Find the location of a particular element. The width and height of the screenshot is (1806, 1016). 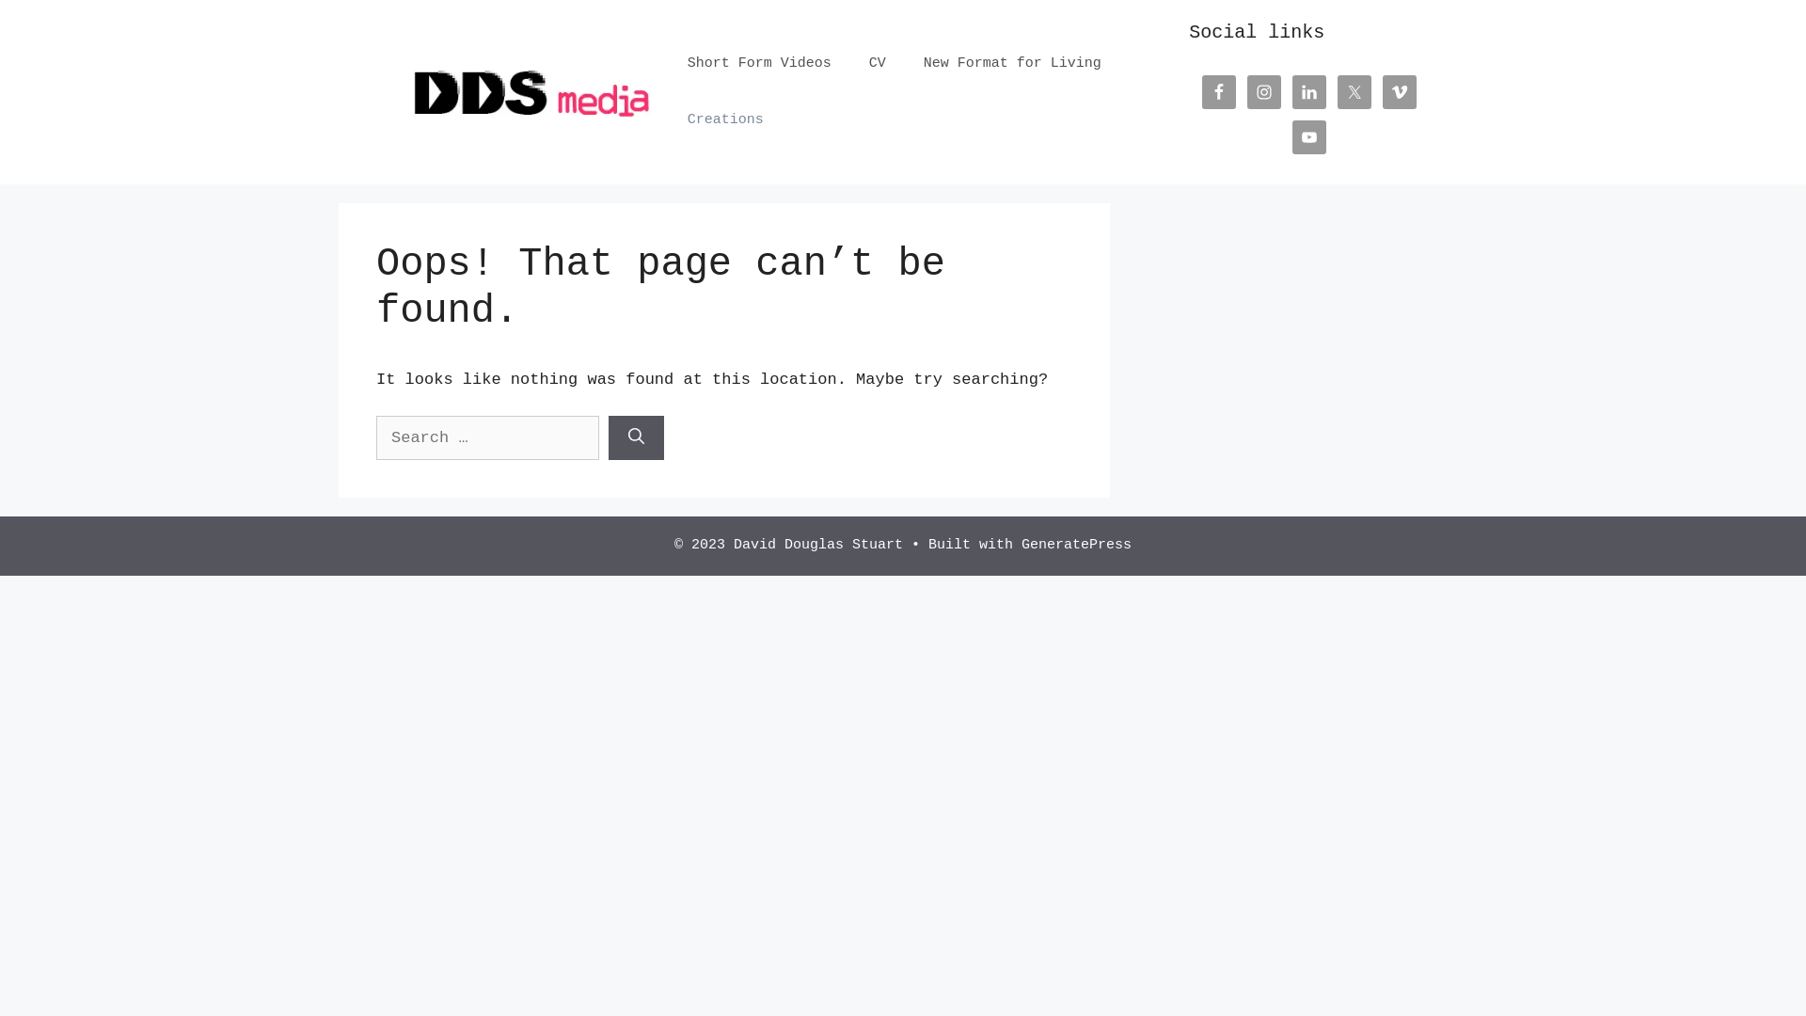

Creations is located at coordinates (726, 120).